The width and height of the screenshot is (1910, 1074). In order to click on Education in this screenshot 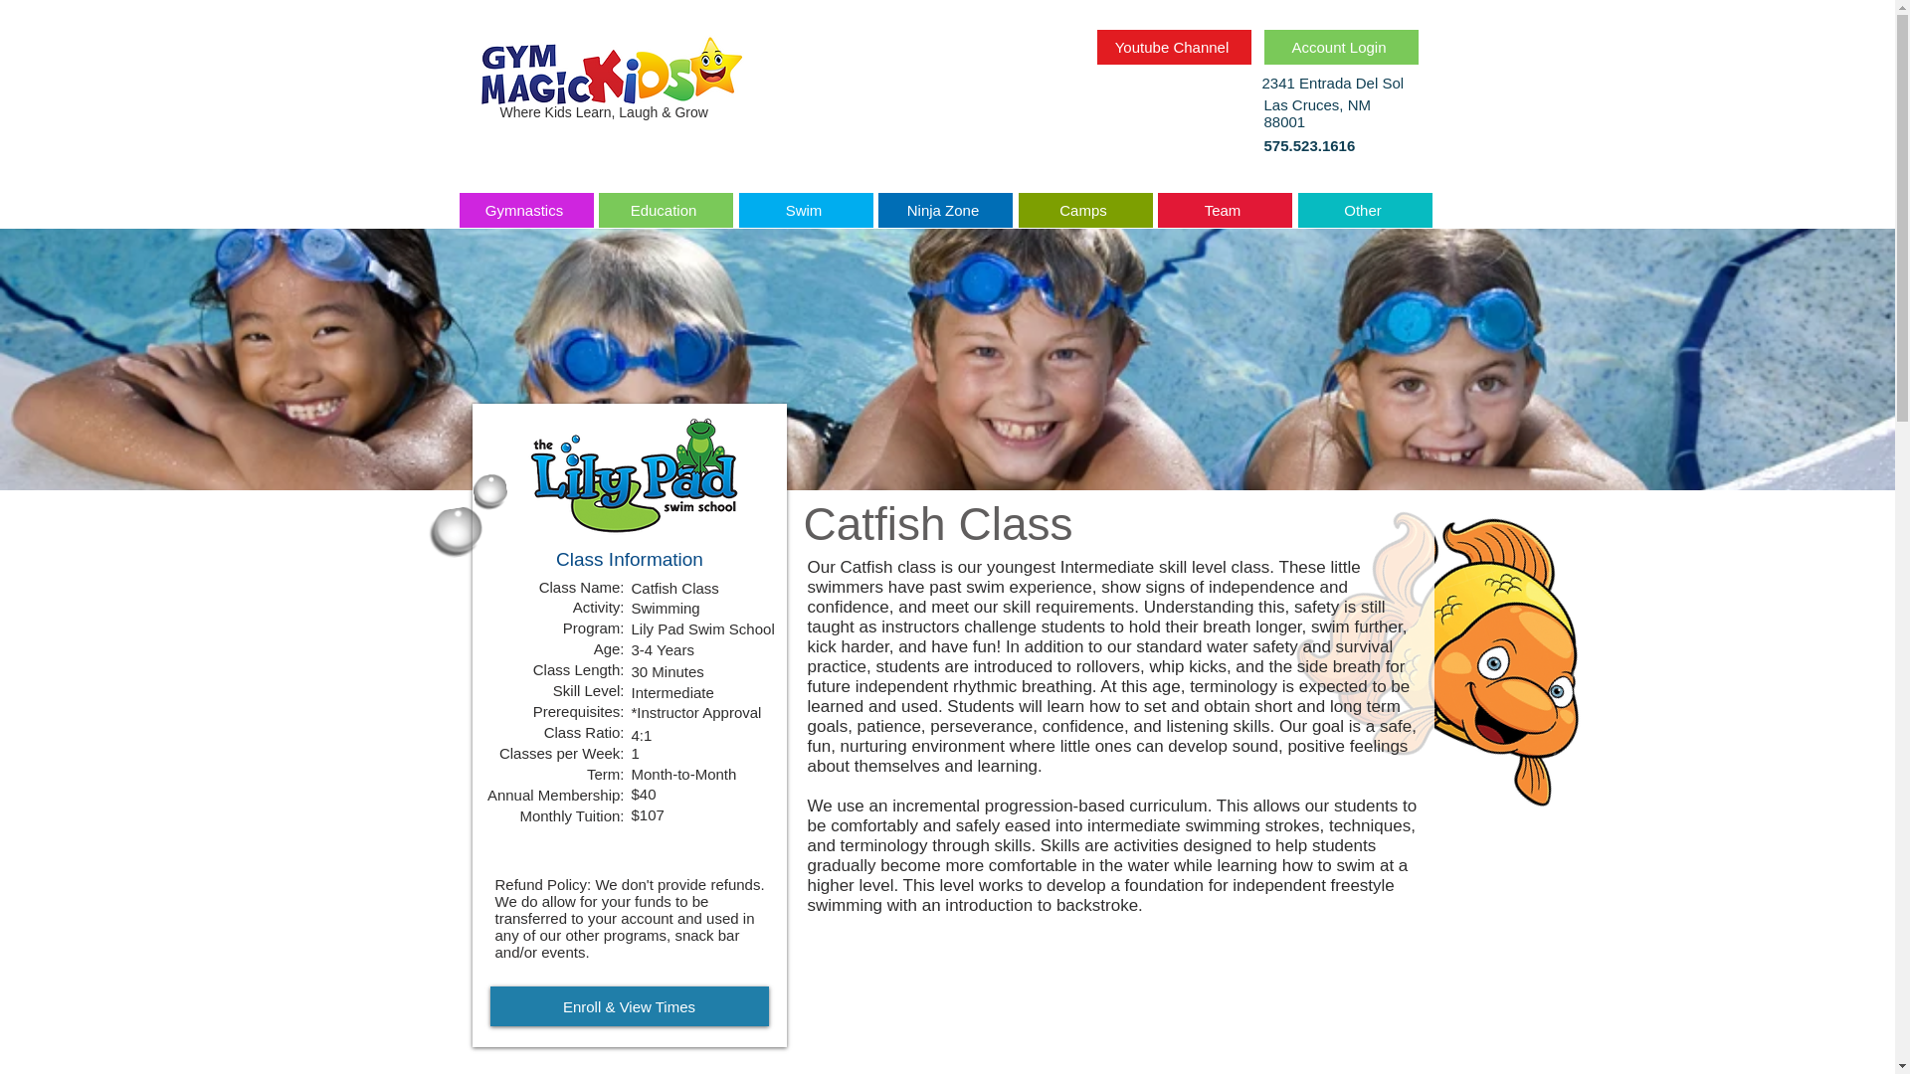, I will do `click(667, 210)`.